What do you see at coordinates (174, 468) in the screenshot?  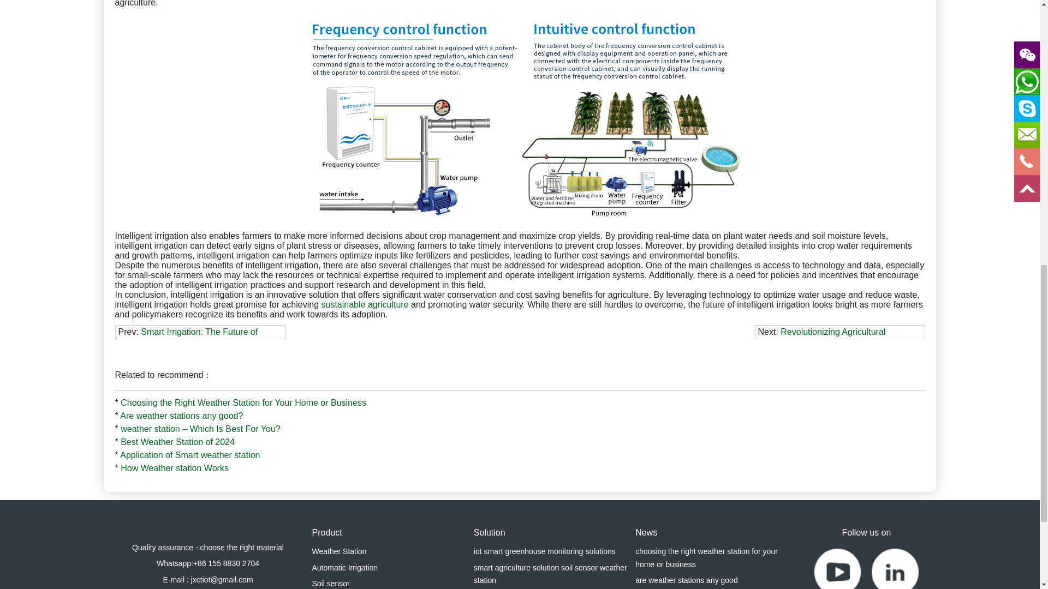 I see `How Weather station Works` at bounding box center [174, 468].